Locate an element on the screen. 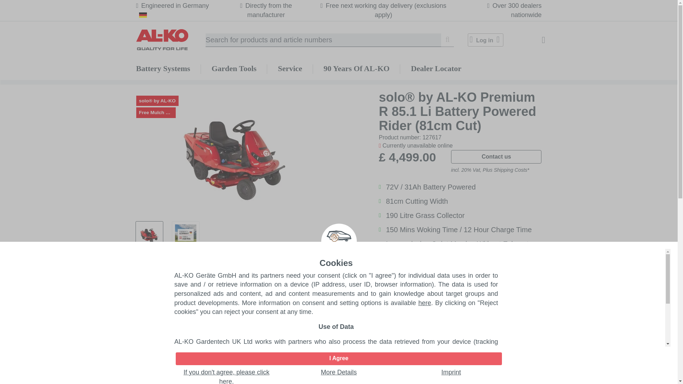  Log in is located at coordinates (485, 40).